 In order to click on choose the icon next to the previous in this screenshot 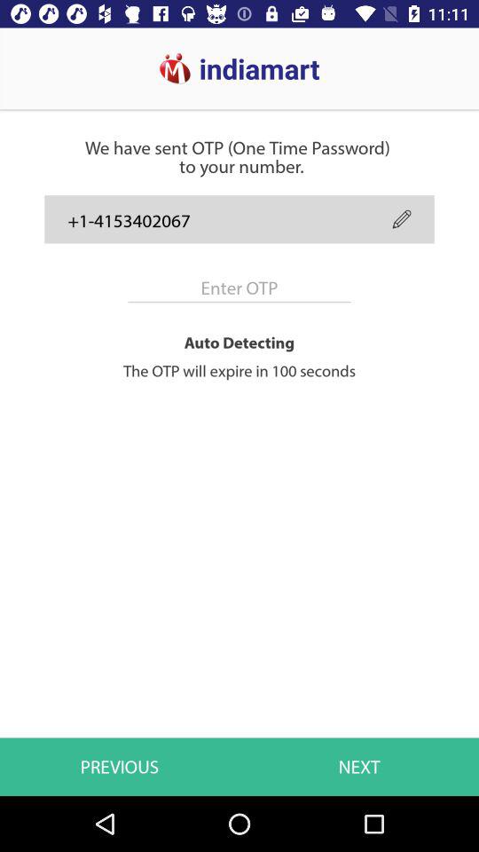, I will do `click(359, 767)`.